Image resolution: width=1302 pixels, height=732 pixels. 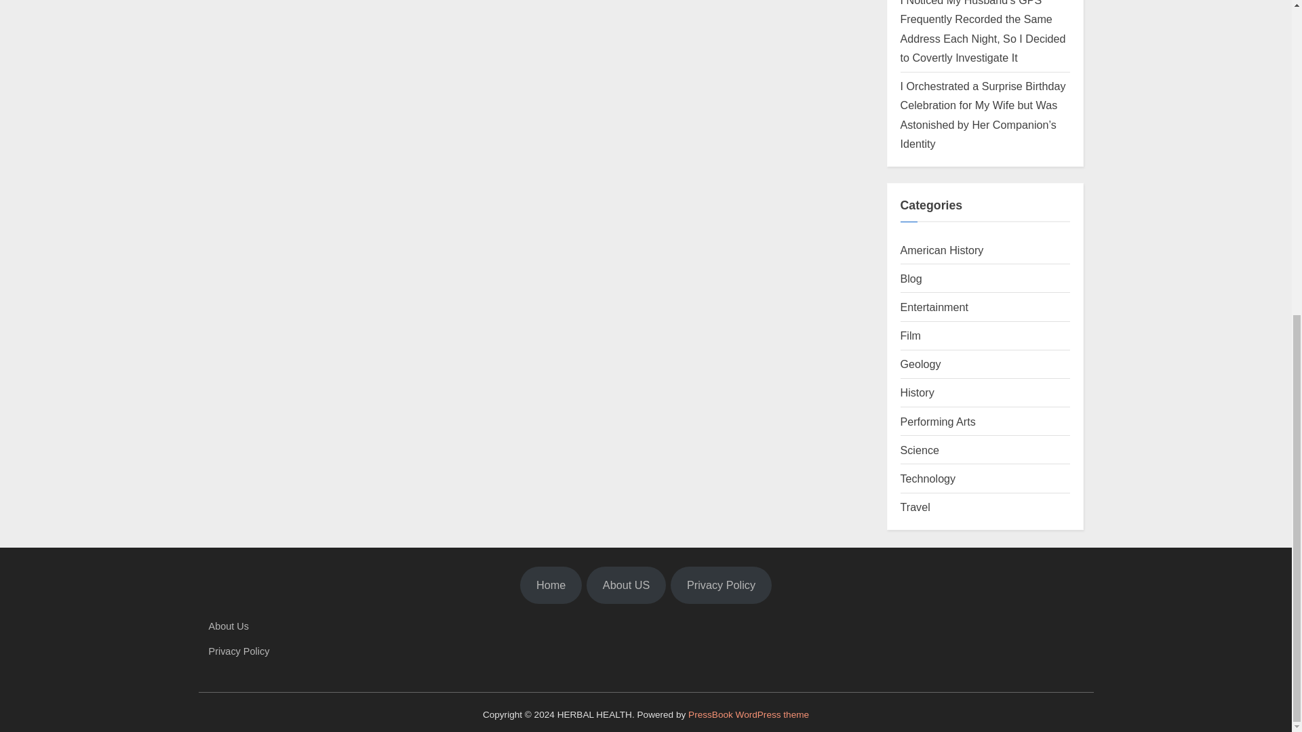 What do you see at coordinates (928, 478) in the screenshot?
I see `Technology` at bounding box center [928, 478].